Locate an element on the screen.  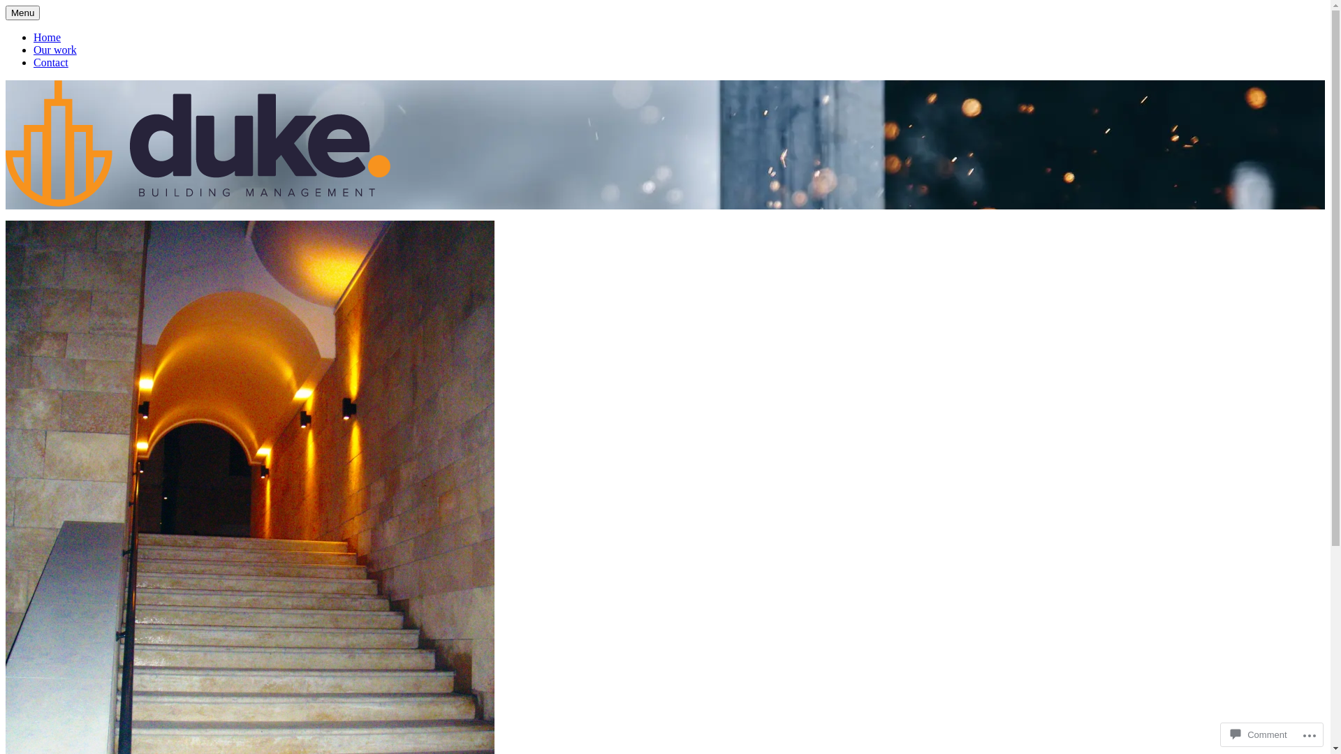
Menu is located at coordinates (22, 13).